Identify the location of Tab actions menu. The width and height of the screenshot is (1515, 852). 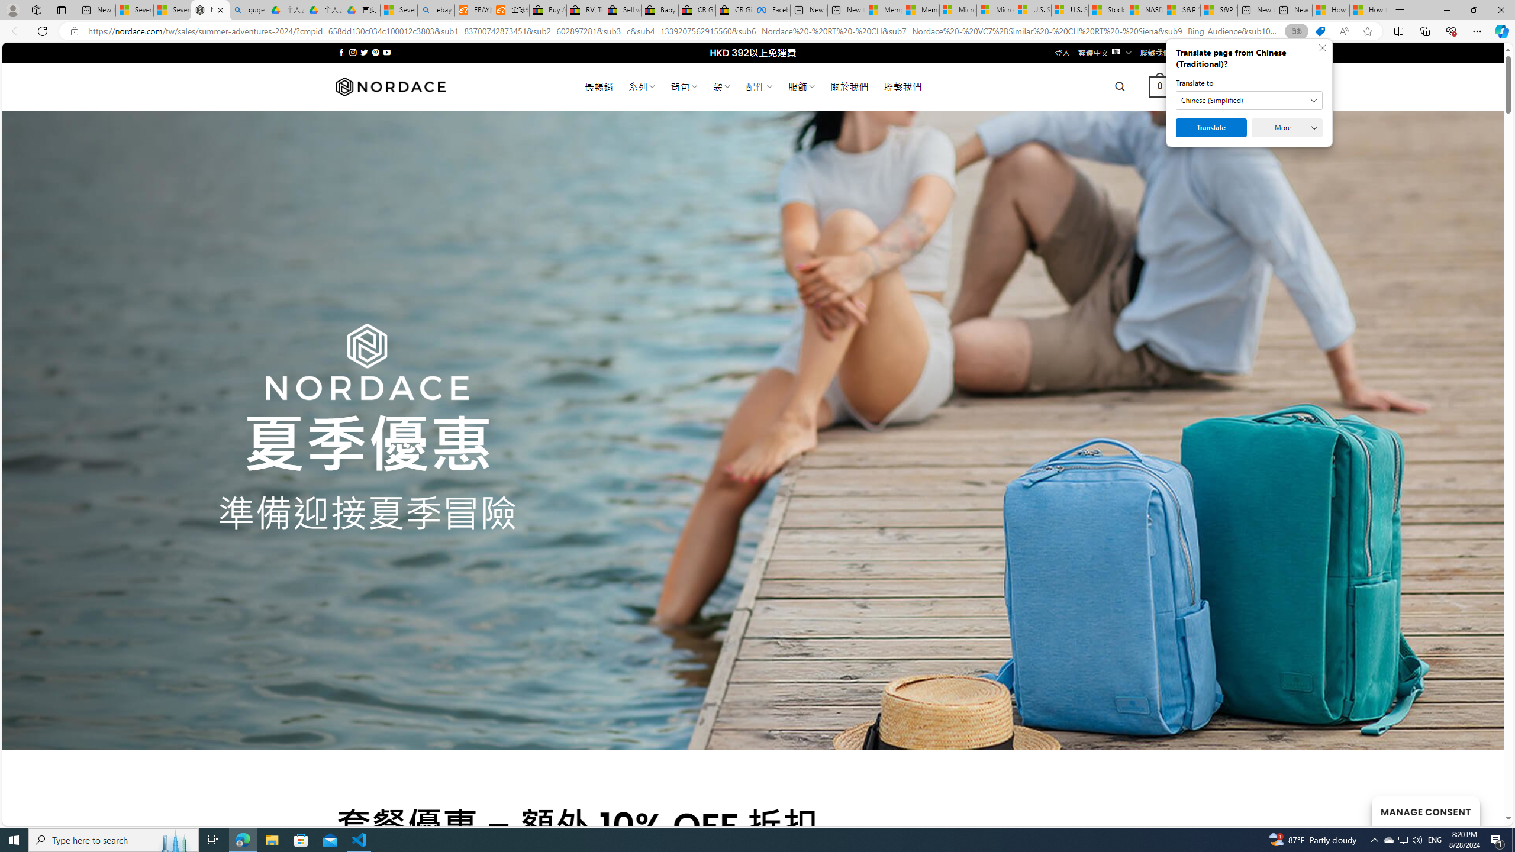
(62, 9).